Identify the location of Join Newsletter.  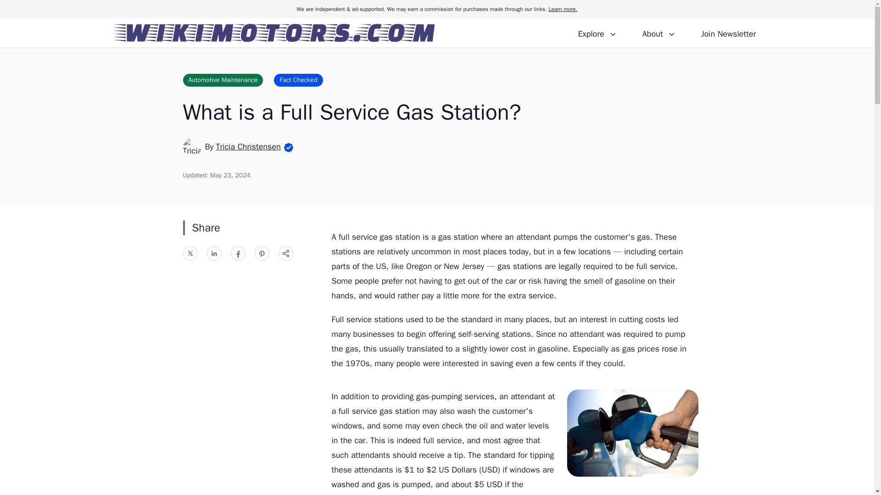
(728, 33).